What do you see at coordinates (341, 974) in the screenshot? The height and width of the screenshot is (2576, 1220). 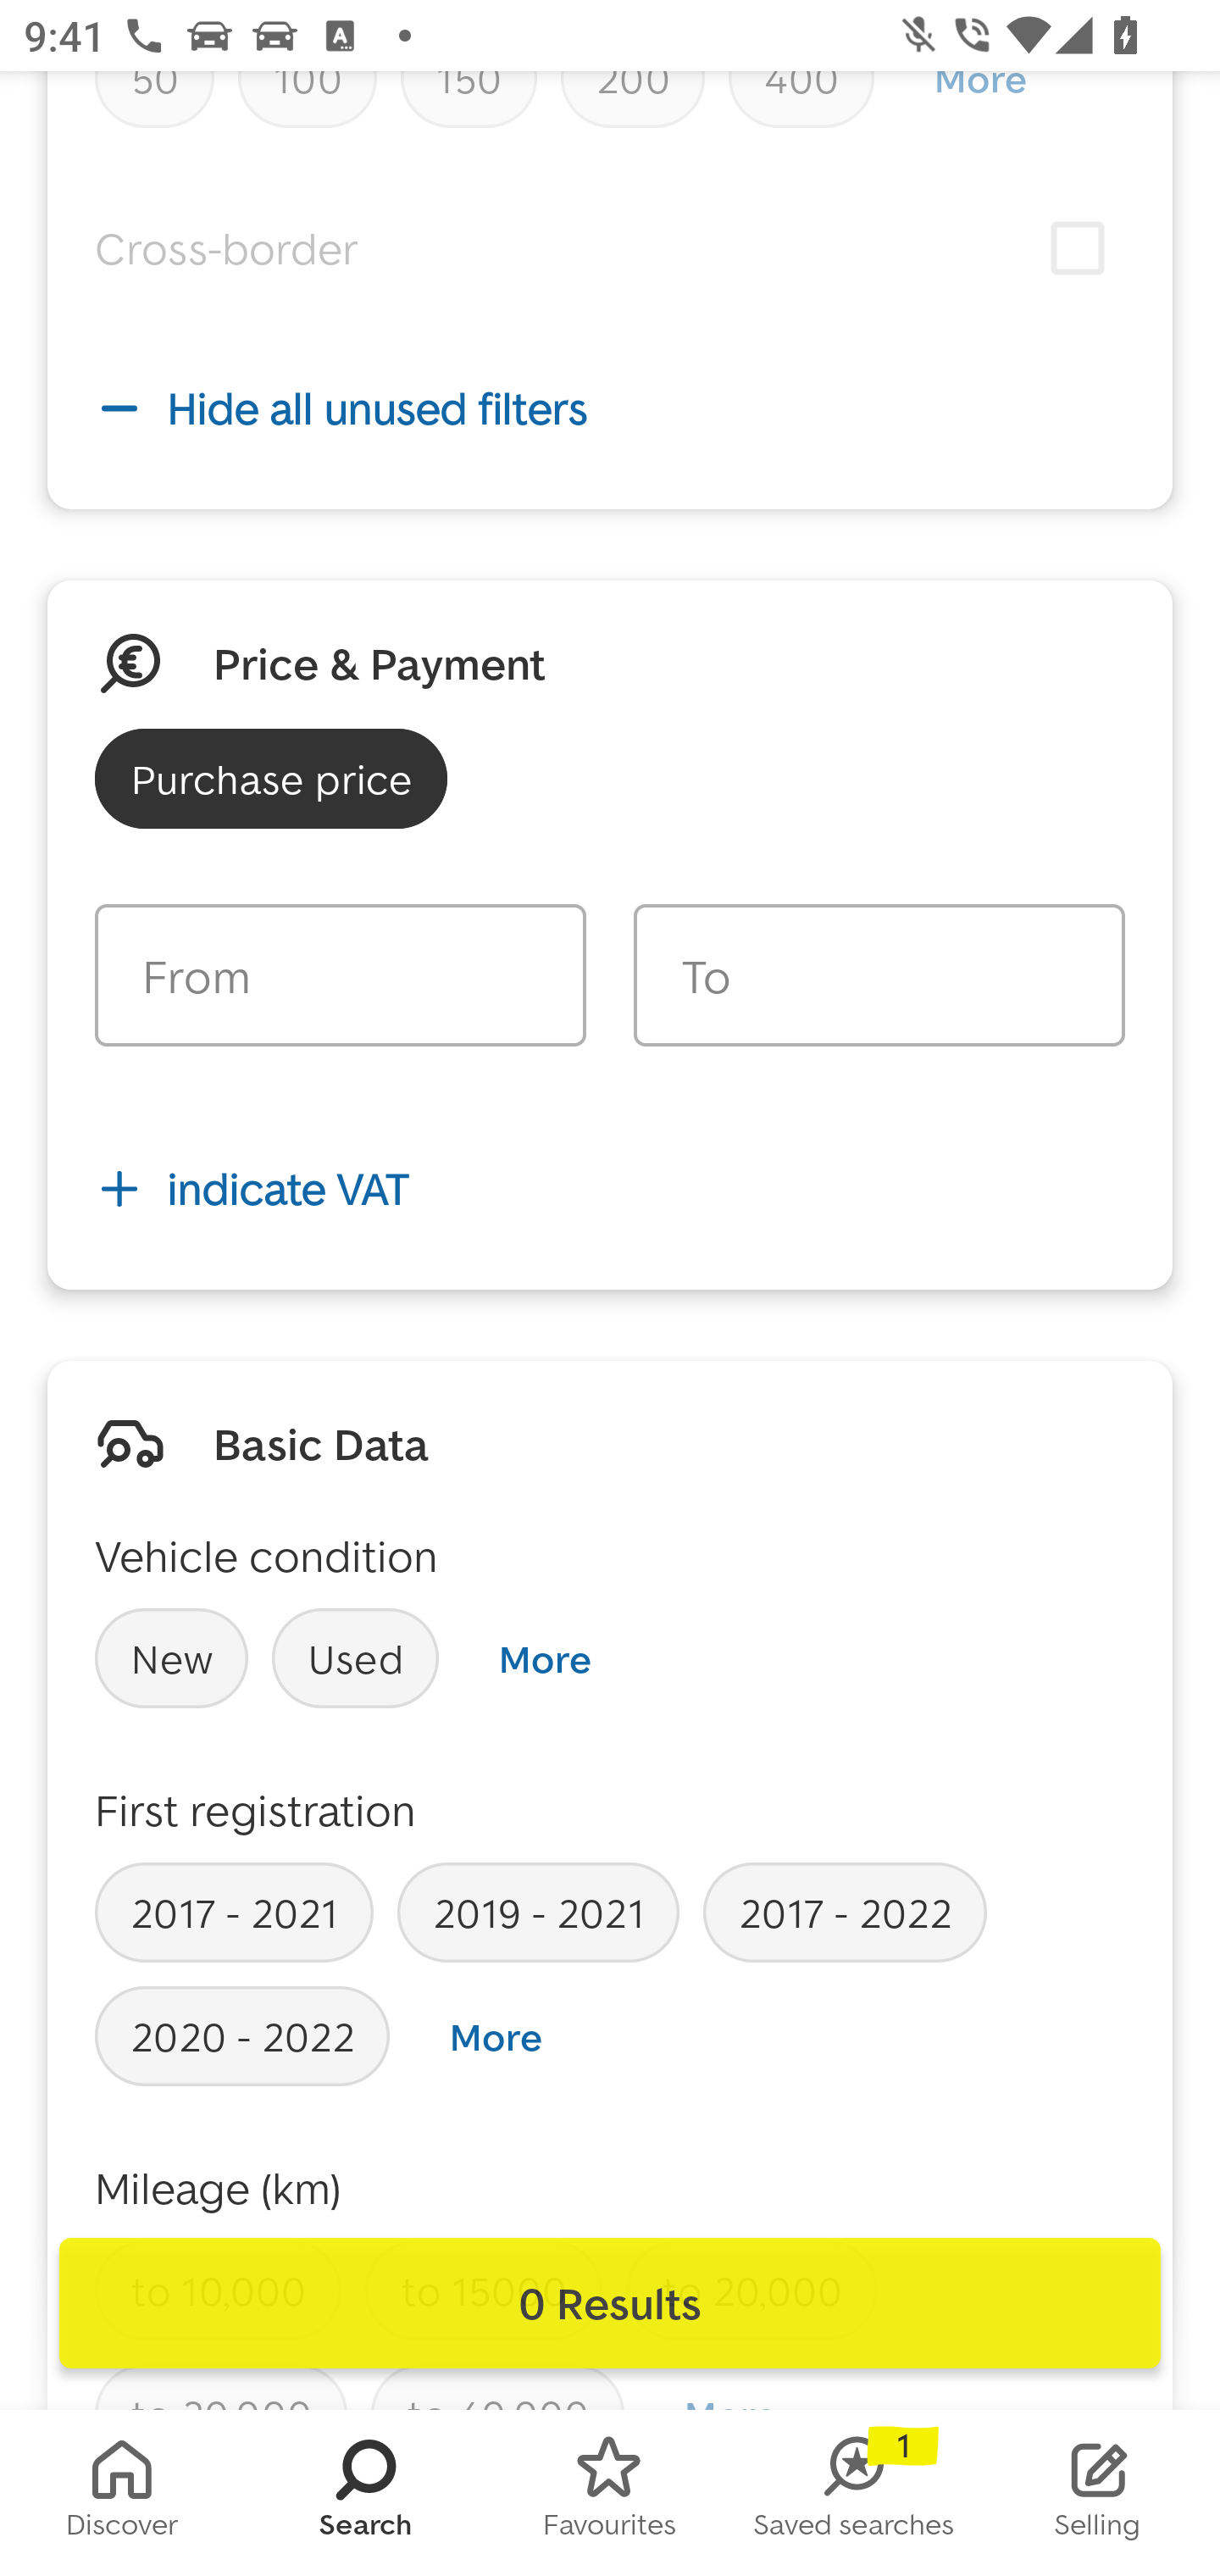 I see `From` at bounding box center [341, 974].